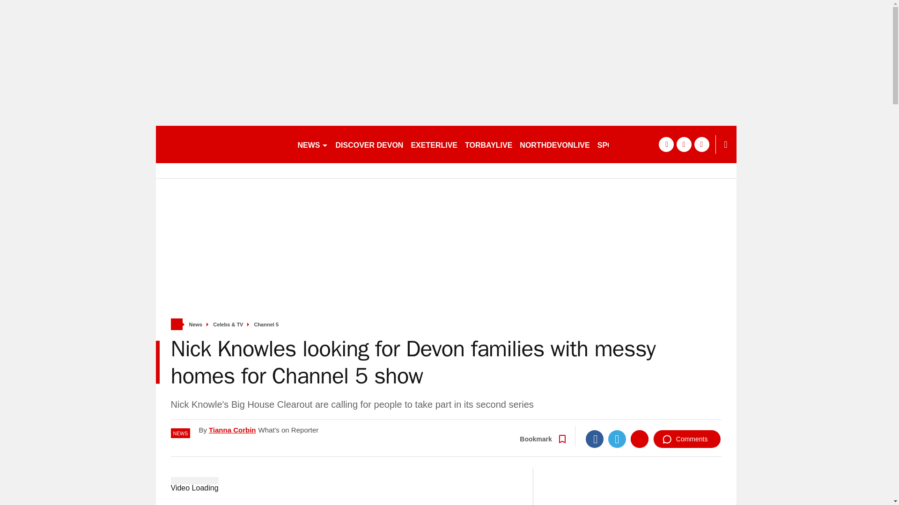  Describe the element at coordinates (554, 144) in the screenshot. I see `NORTHDEVONLIVE` at that location.